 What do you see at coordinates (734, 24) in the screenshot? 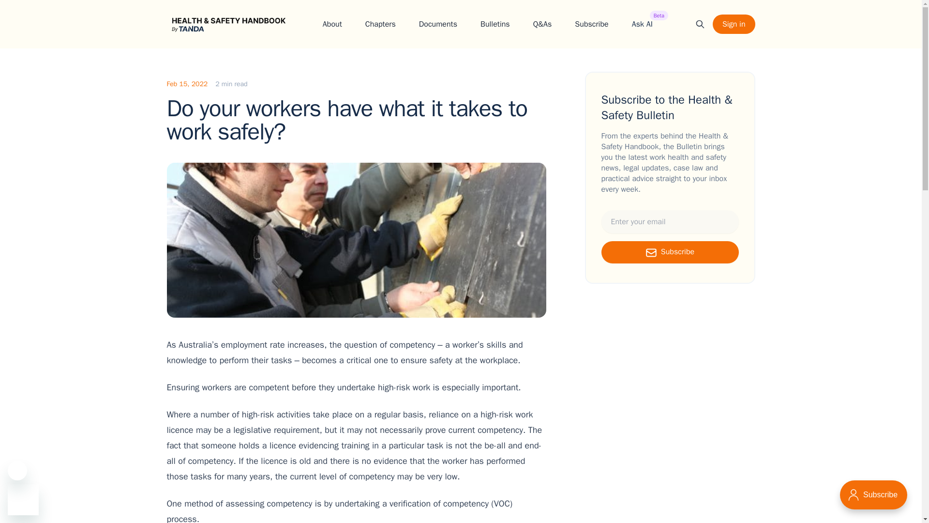
I see `Documents` at bounding box center [734, 24].